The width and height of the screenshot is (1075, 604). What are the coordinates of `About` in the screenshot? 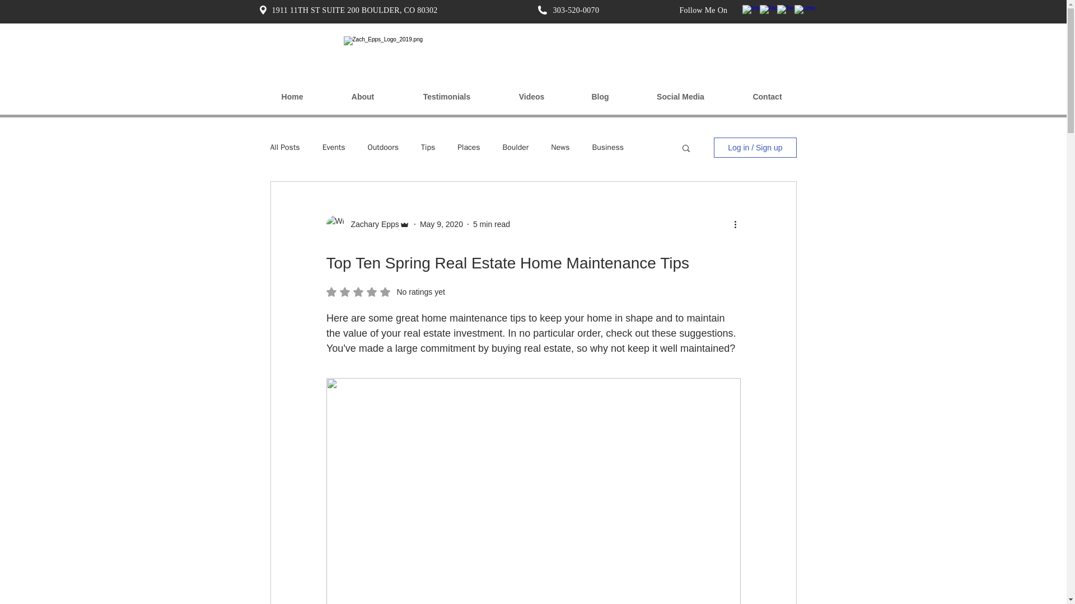 It's located at (362, 97).